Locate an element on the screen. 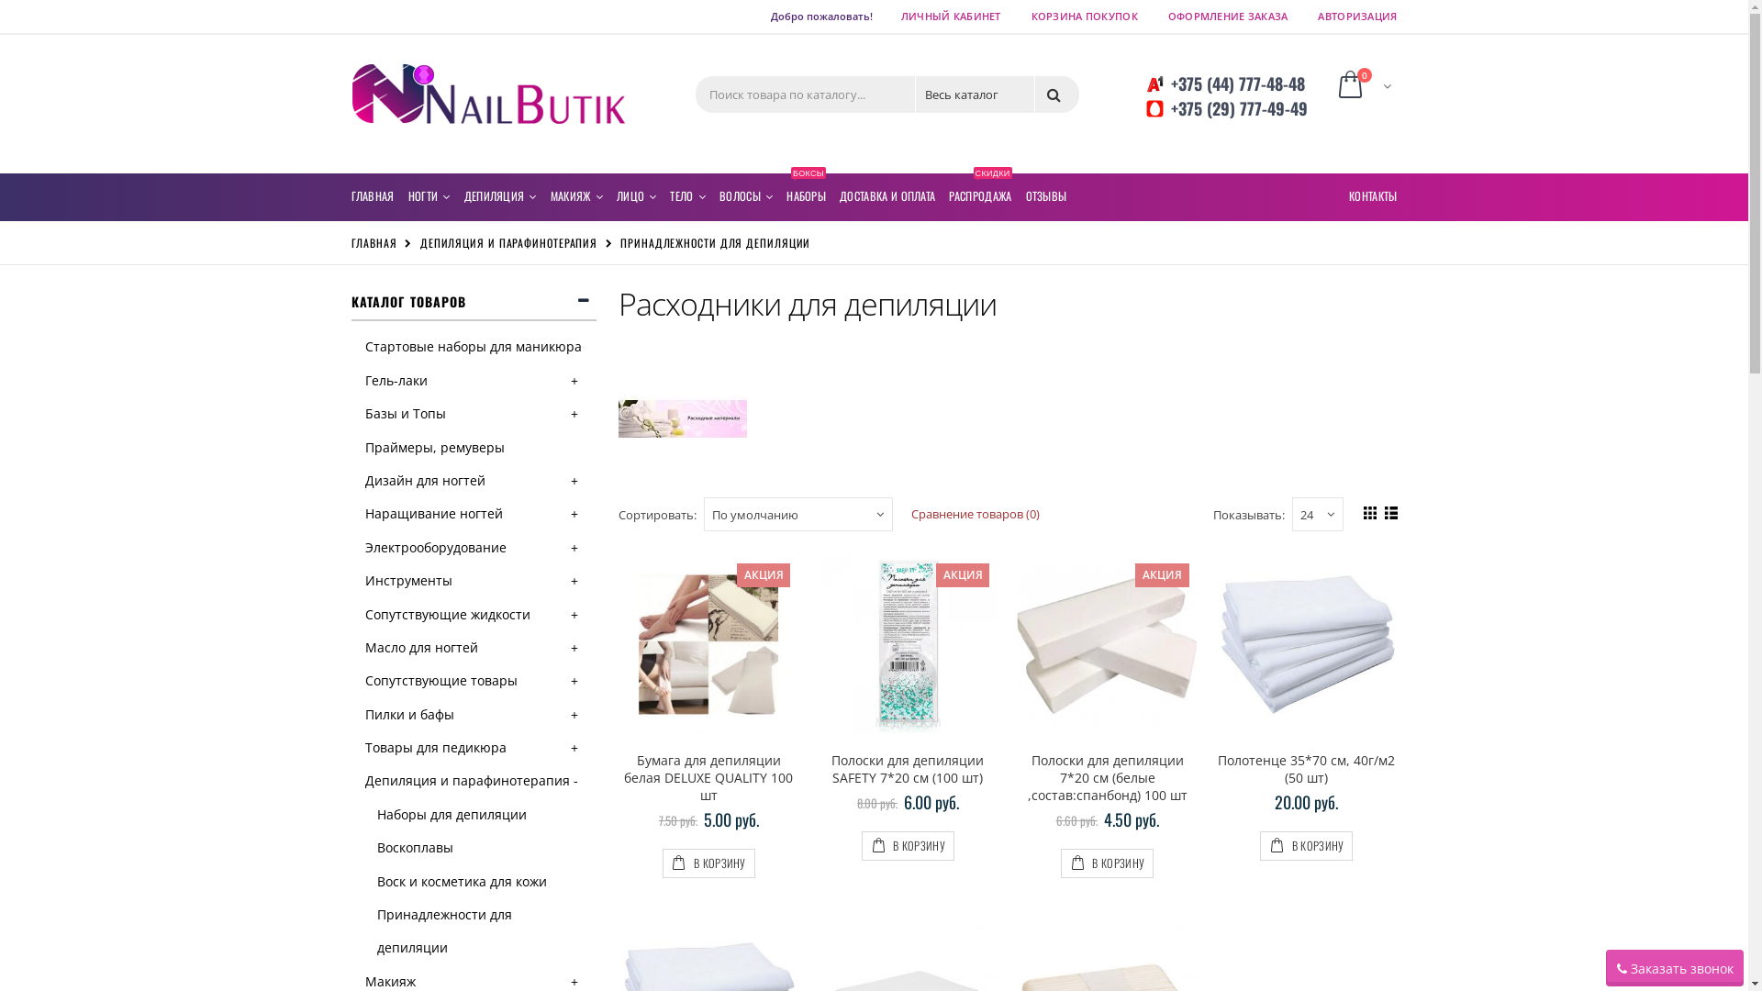 This screenshot has width=1762, height=991. + is located at coordinates (576, 481).